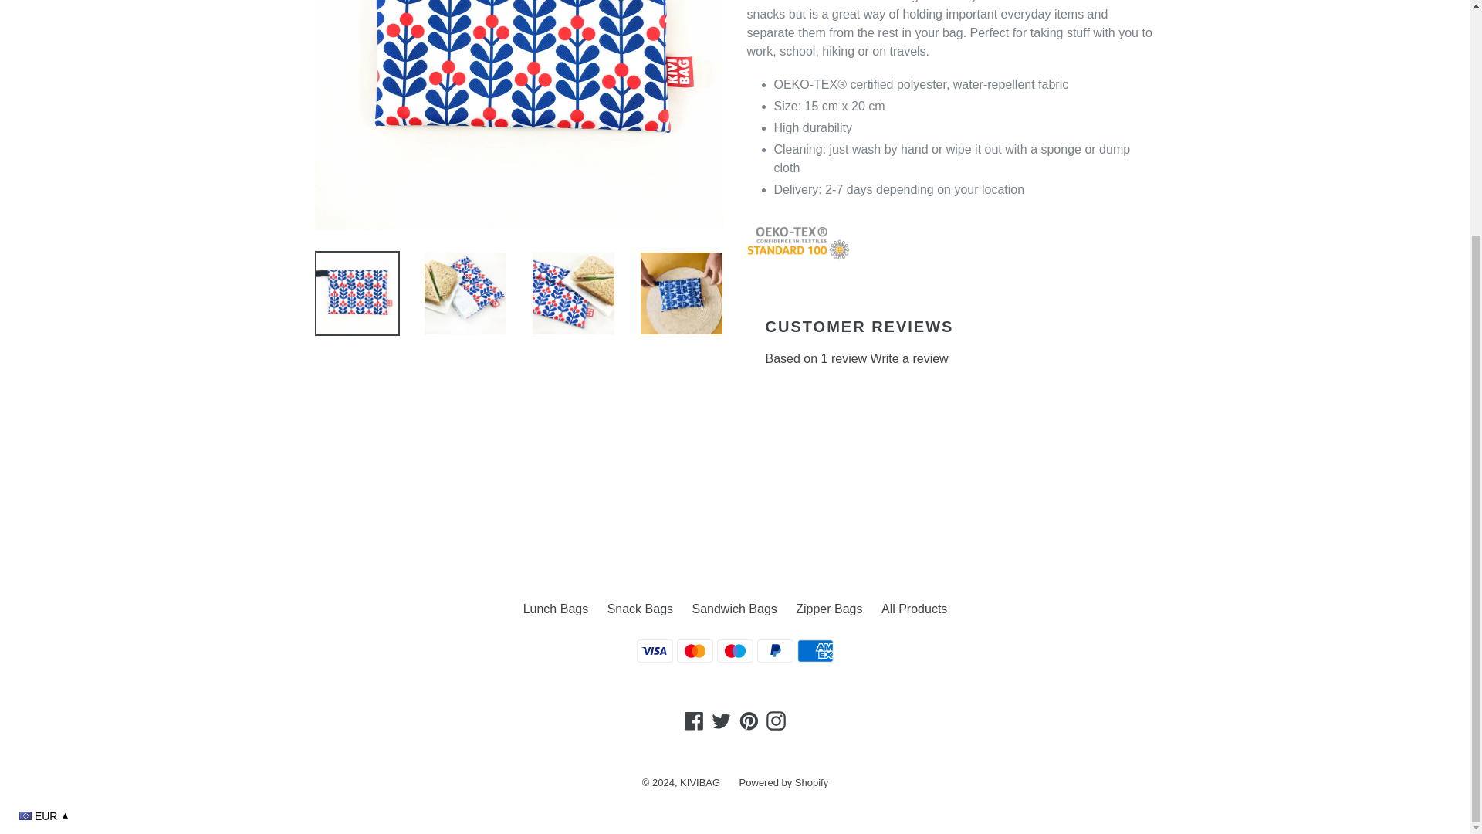  I want to click on KIVIBAG on Pinterest, so click(749, 721).